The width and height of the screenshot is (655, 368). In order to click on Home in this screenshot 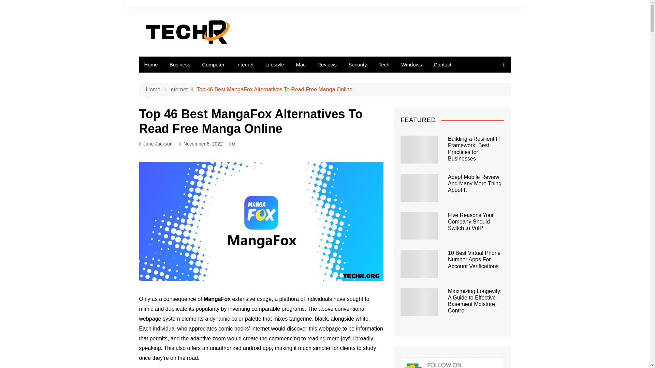, I will do `click(151, 64)`.